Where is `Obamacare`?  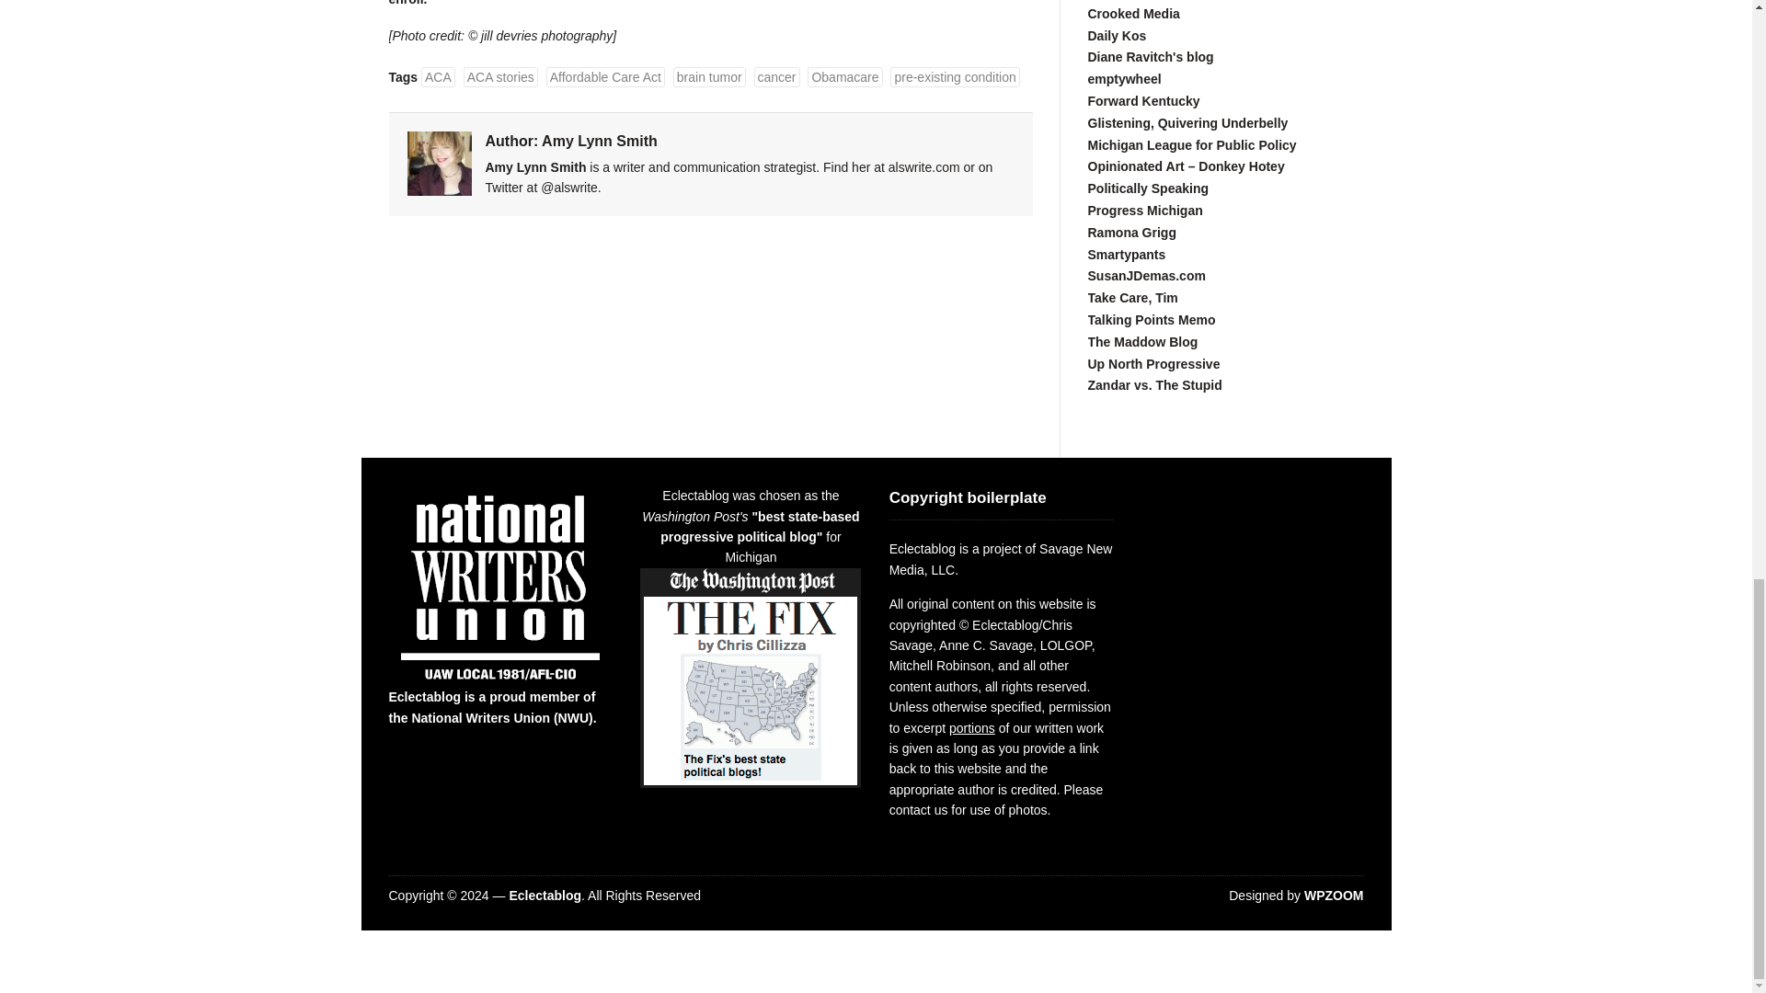
Obamacare is located at coordinates (844, 77).